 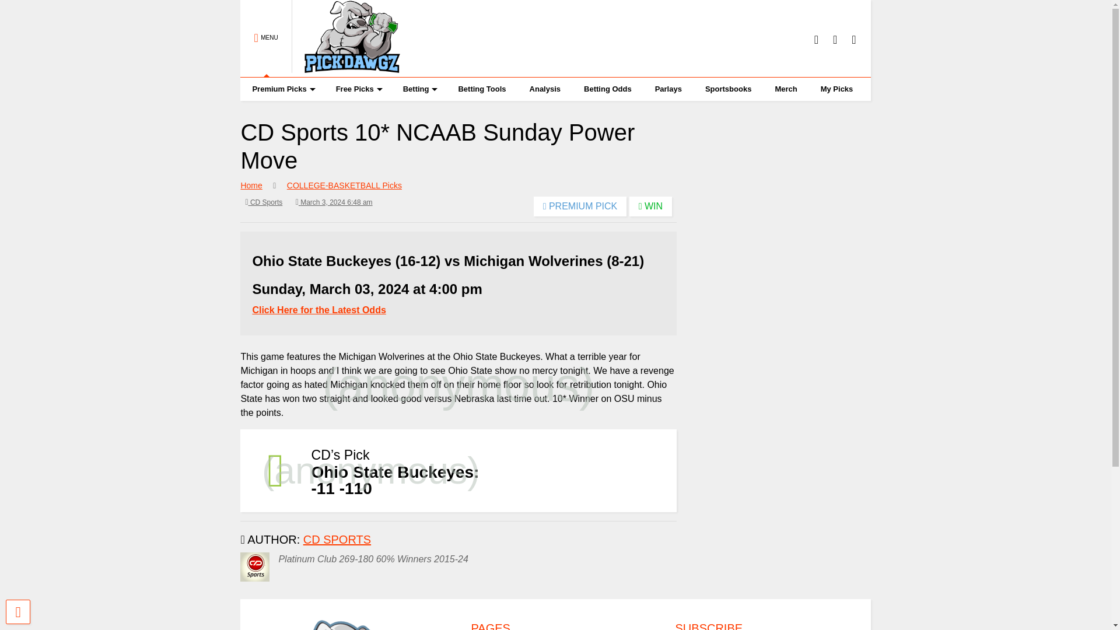 What do you see at coordinates (358, 89) in the screenshot?
I see `Free Picks` at bounding box center [358, 89].